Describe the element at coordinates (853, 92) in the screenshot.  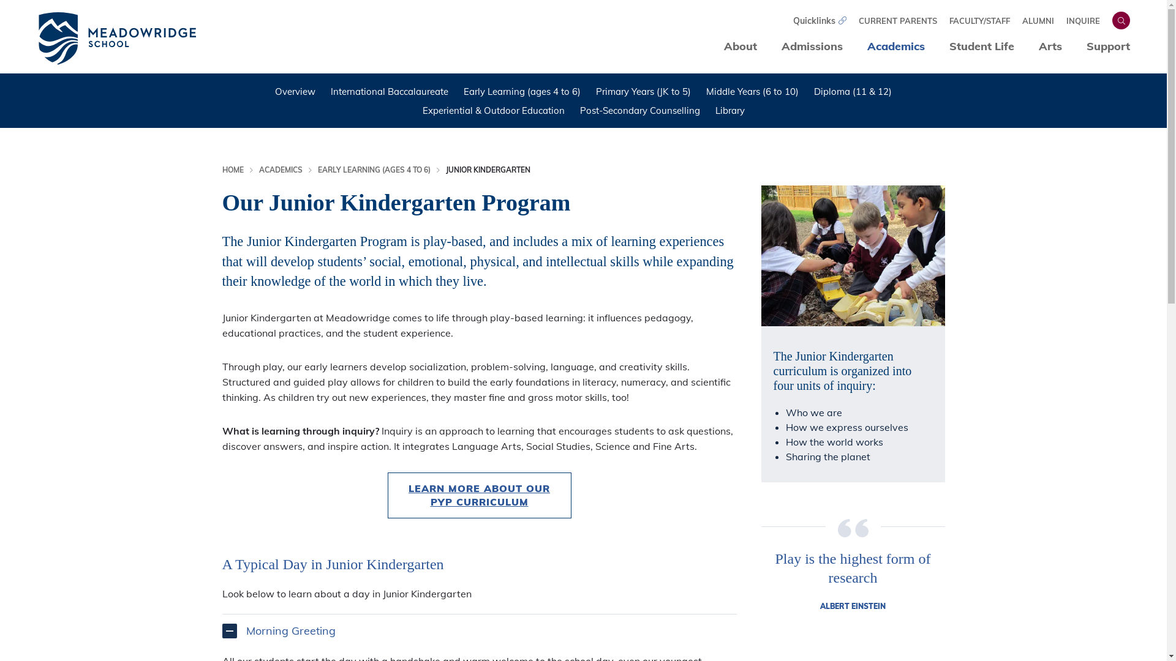
I see `Diploma (11 & 12)` at that location.